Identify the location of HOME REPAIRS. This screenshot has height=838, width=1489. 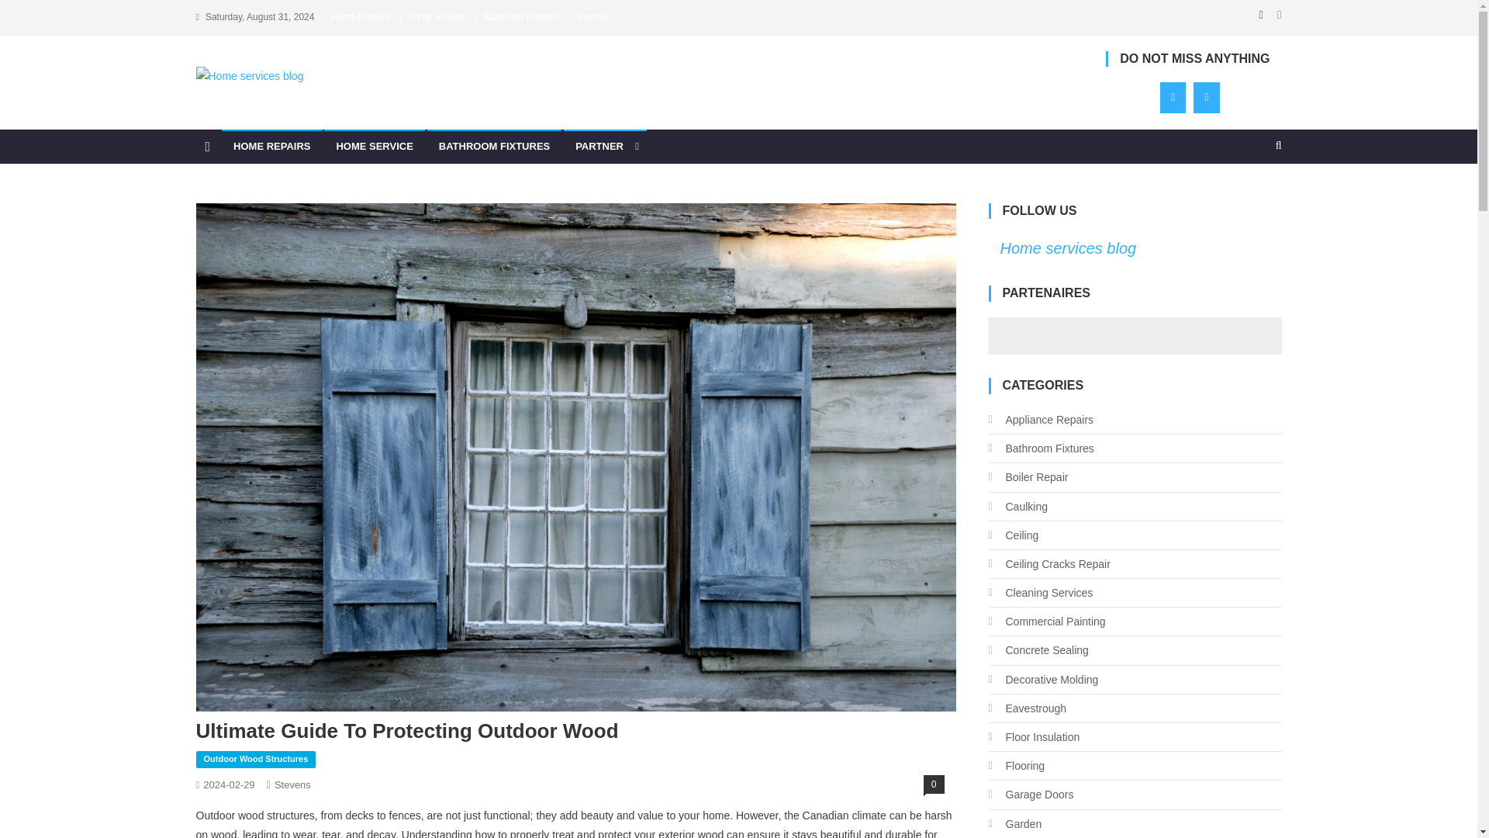
(271, 146).